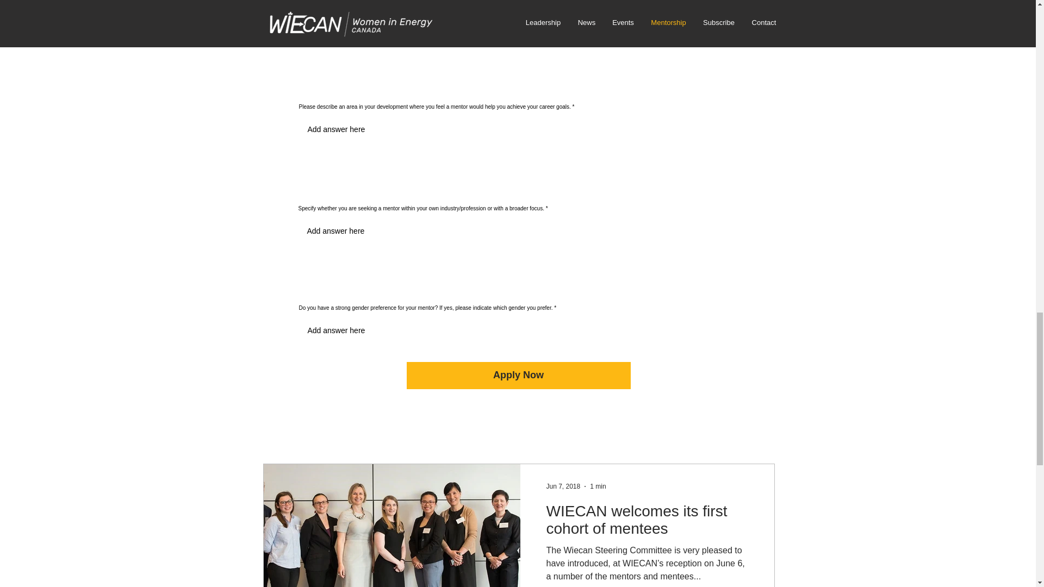 This screenshot has width=1044, height=587. Describe the element at coordinates (647, 523) in the screenshot. I see `WIECAN welcomes its first cohort of mentees` at that location.